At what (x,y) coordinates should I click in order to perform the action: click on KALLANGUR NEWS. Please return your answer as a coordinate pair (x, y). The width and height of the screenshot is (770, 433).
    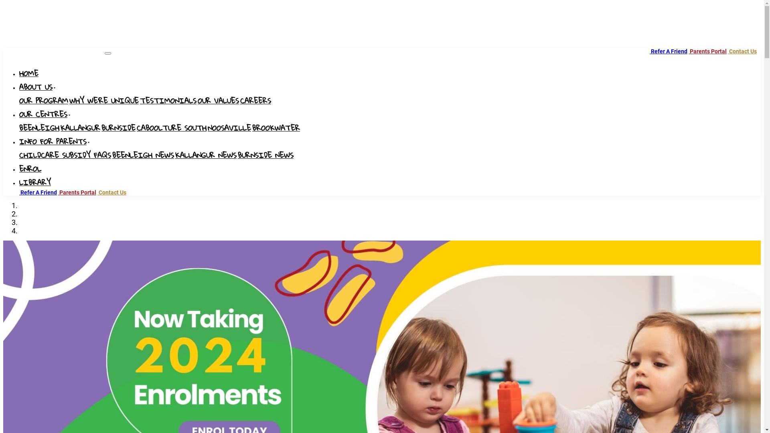
    Looking at the image, I should click on (206, 156).